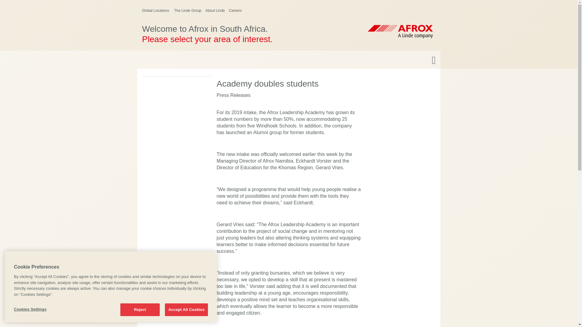 This screenshot has width=582, height=327. What do you see at coordinates (156, 11) in the screenshot?
I see `Global Locations ` at bounding box center [156, 11].